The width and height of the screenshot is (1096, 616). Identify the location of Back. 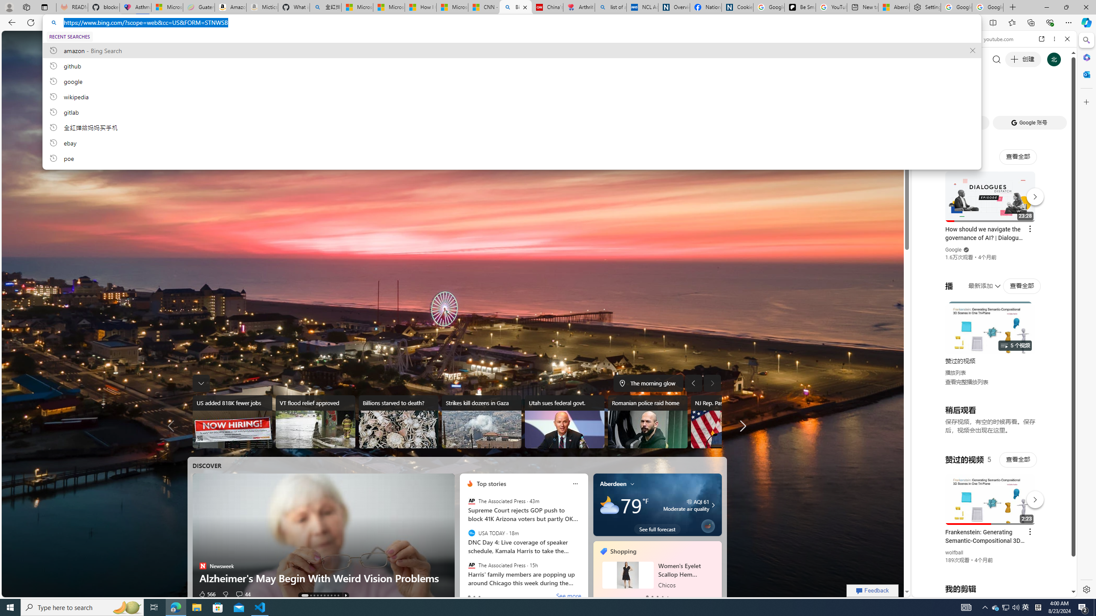
(922, 38).